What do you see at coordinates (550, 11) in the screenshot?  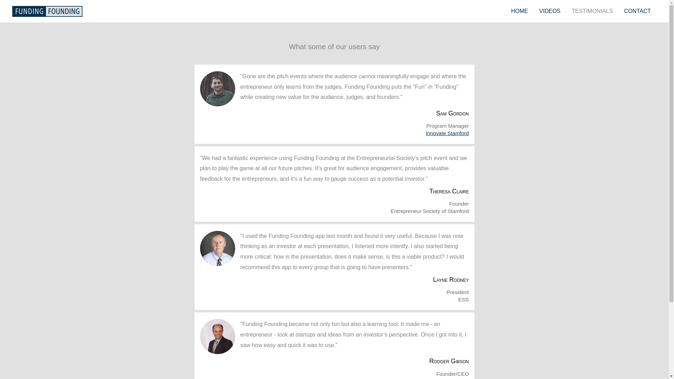 I see `VIDEOS` at bounding box center [550, 11].